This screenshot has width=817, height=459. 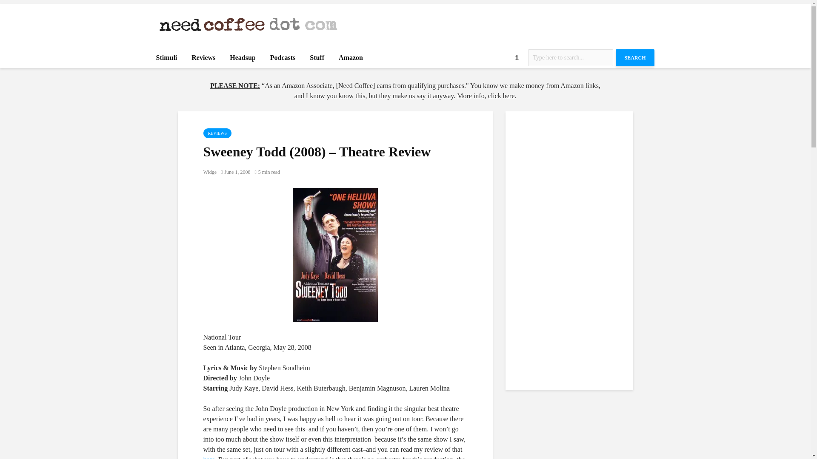 What do you see at coordinates (242, 58) in the screenshot?
I see `Headsup` at bounding box center [242, 58].